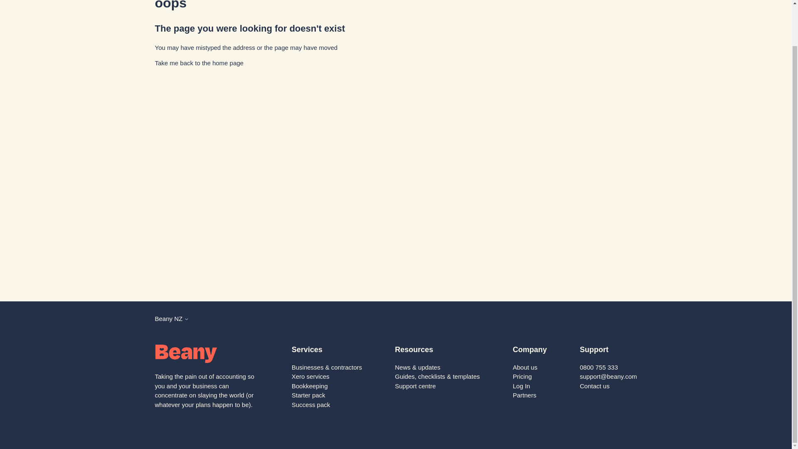 This screenshot has height=449, width=798. I want to click on 0800 755 333, so click(598, 367).